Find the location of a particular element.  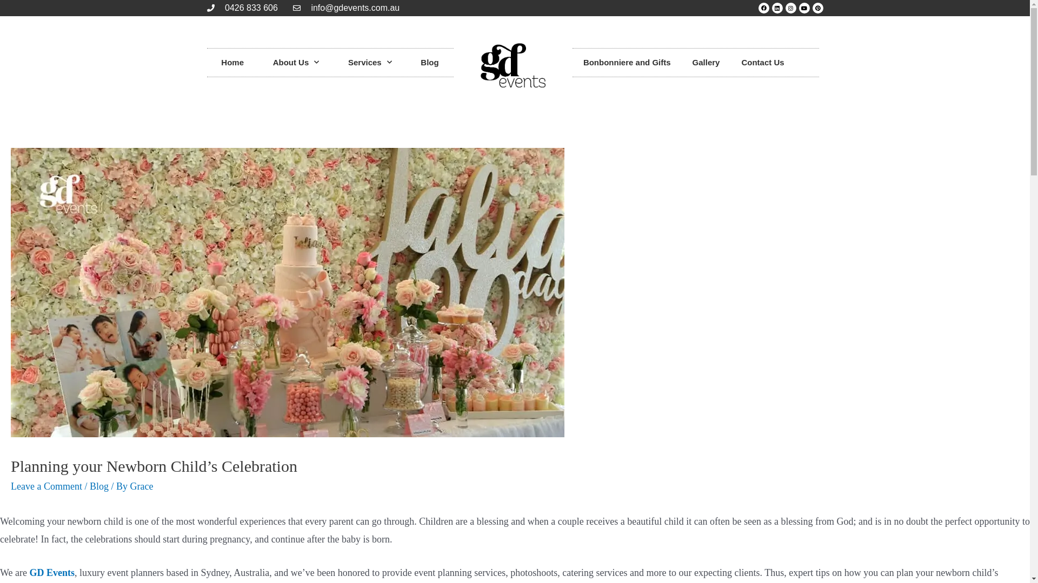

Services is located at coordinates (370, 63).